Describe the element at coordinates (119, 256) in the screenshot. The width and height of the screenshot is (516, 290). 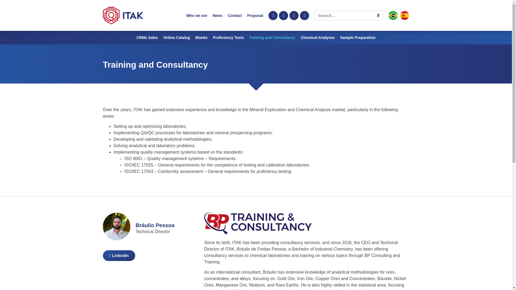
I see `LinkedIn` at that location.